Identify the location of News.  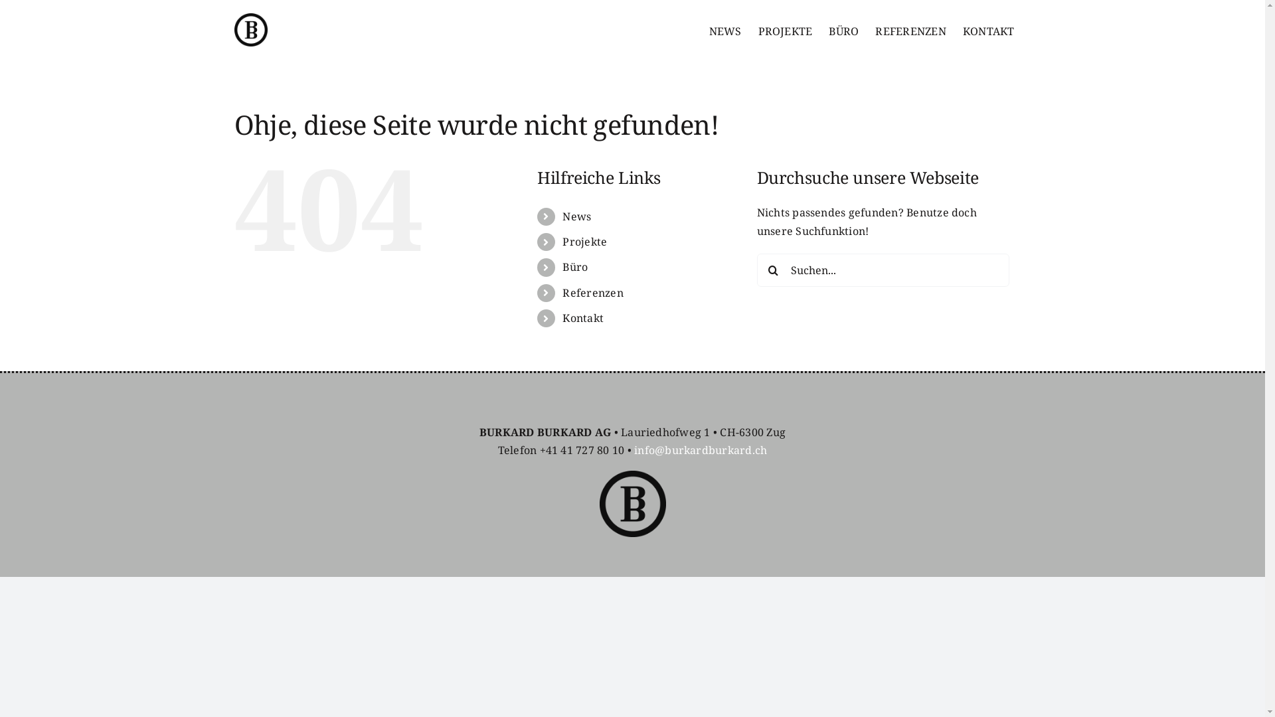
(576, 216).